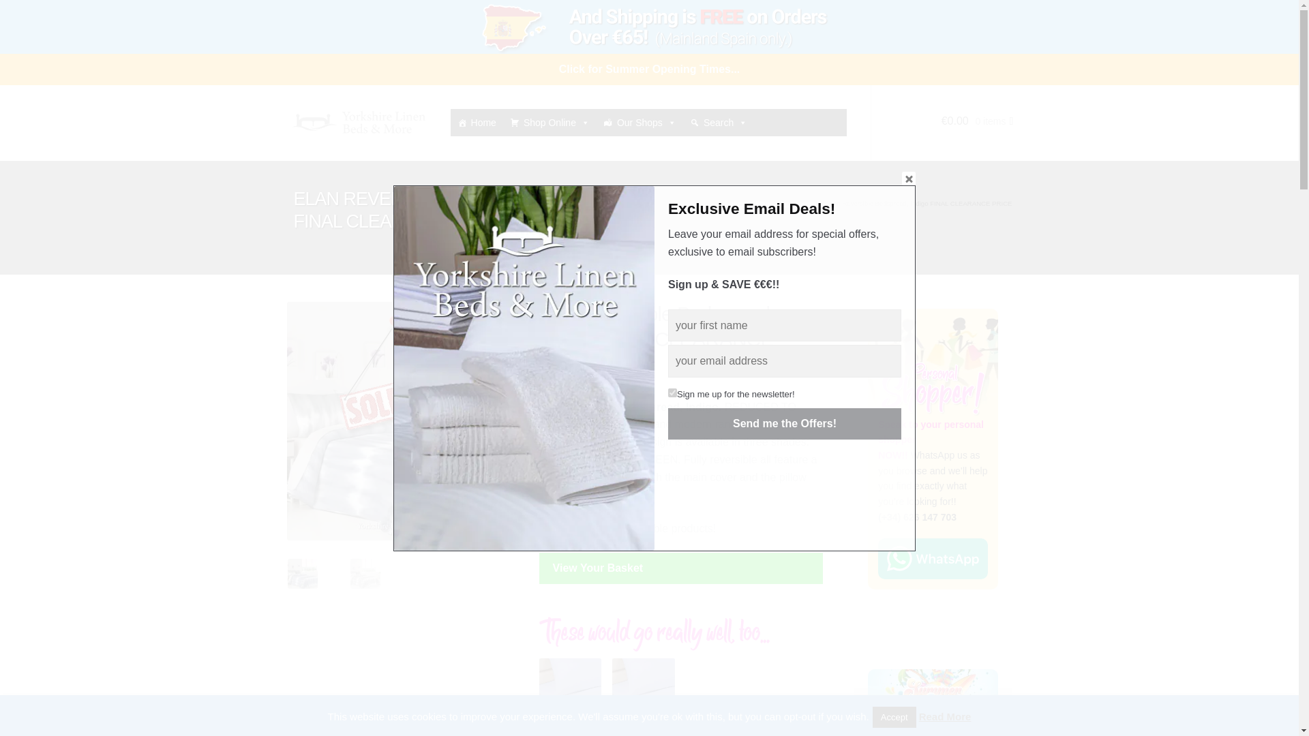  What do you see at coordinates (908, 179) in the screenshot?
I see `Close` at bounding box center [908, 179].